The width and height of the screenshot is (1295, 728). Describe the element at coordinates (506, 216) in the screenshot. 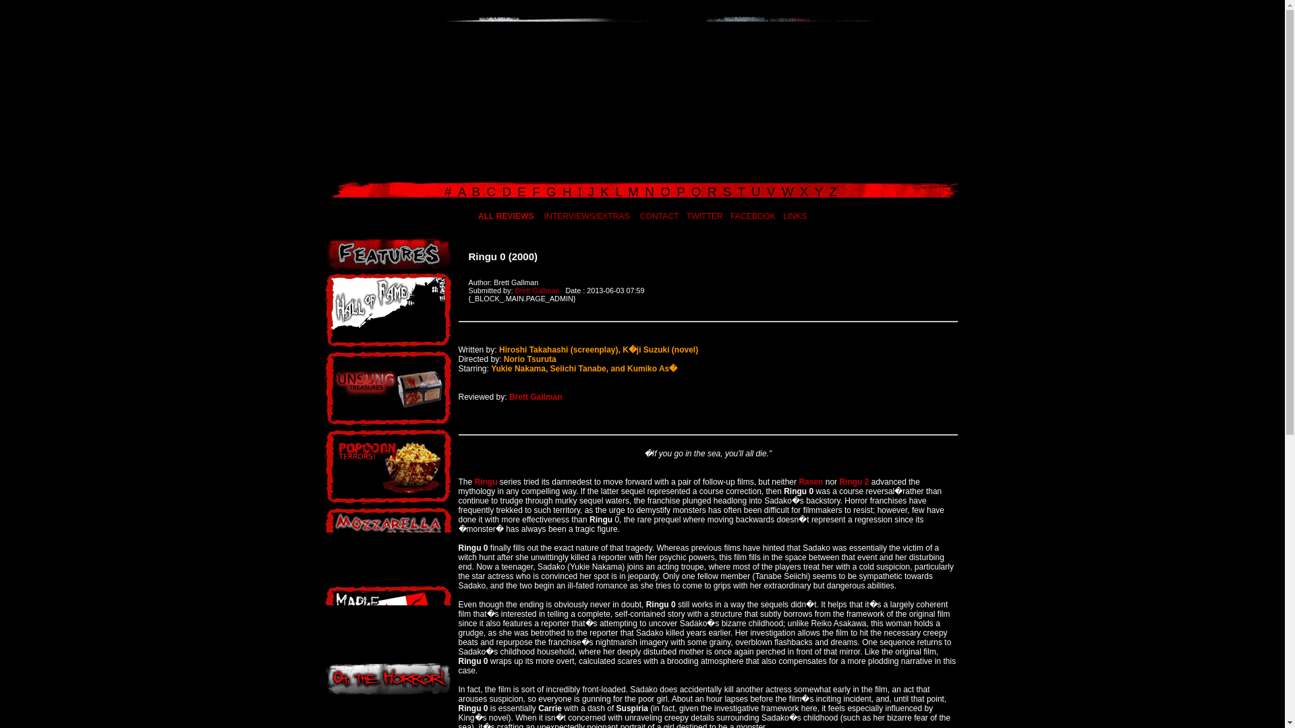

I see `ALL REVIEWS` at that location.